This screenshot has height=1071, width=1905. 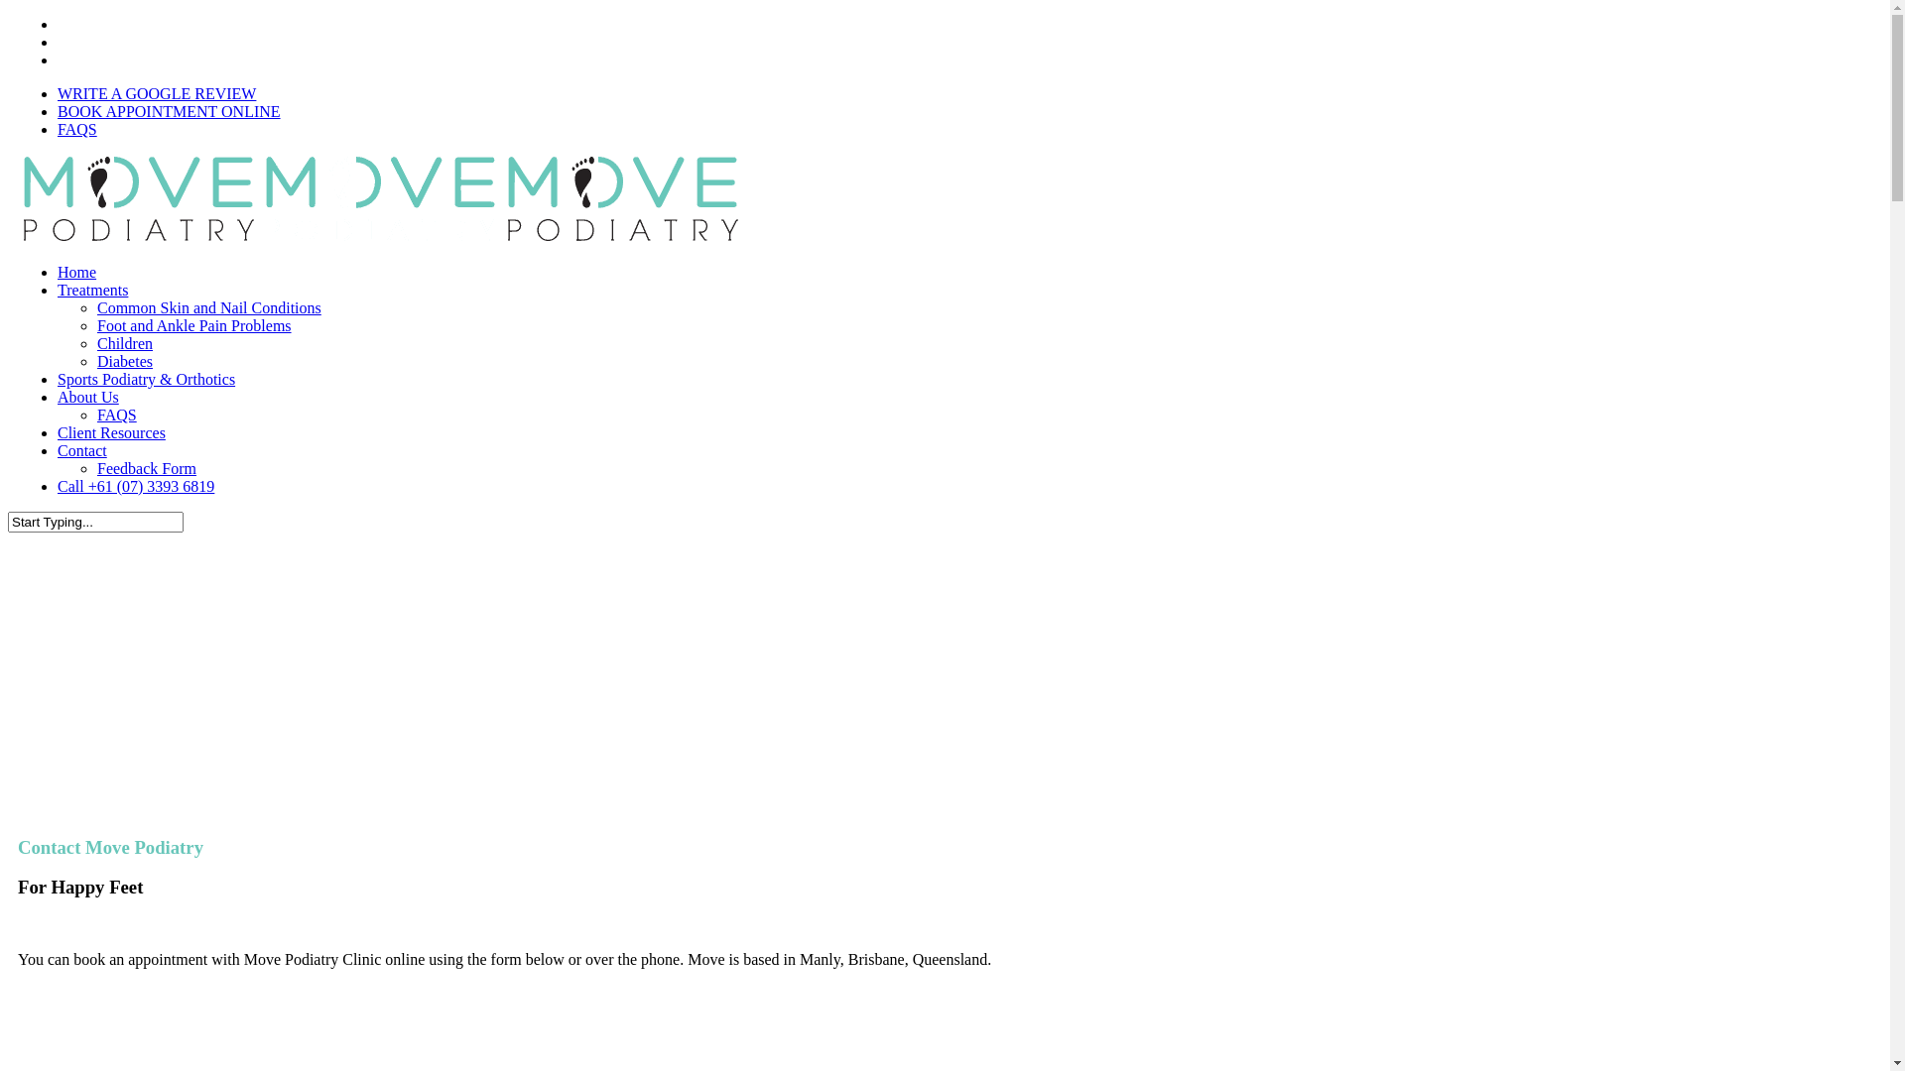 What do you see at coordinates (209, 307) in the screenshot?
I see `Common Skin and Nail Conditions` at bounding box center [209, 307].